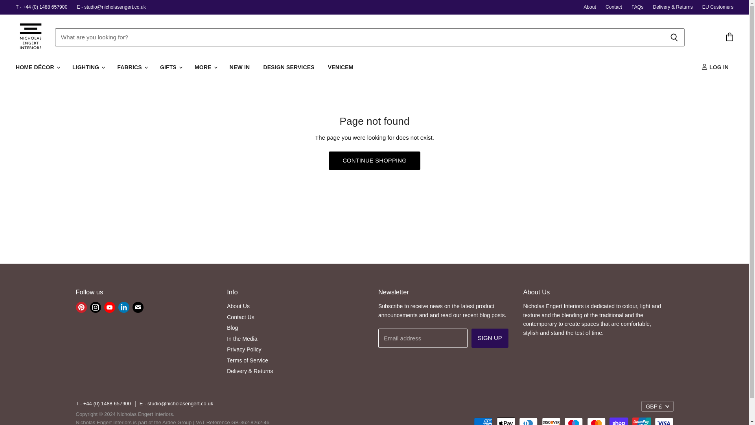 This screenshot has width=755, height=425. What do you see at coordinates (95, 307) in the screenshot?
I see `Instagram` at bounding box center [95, 307].